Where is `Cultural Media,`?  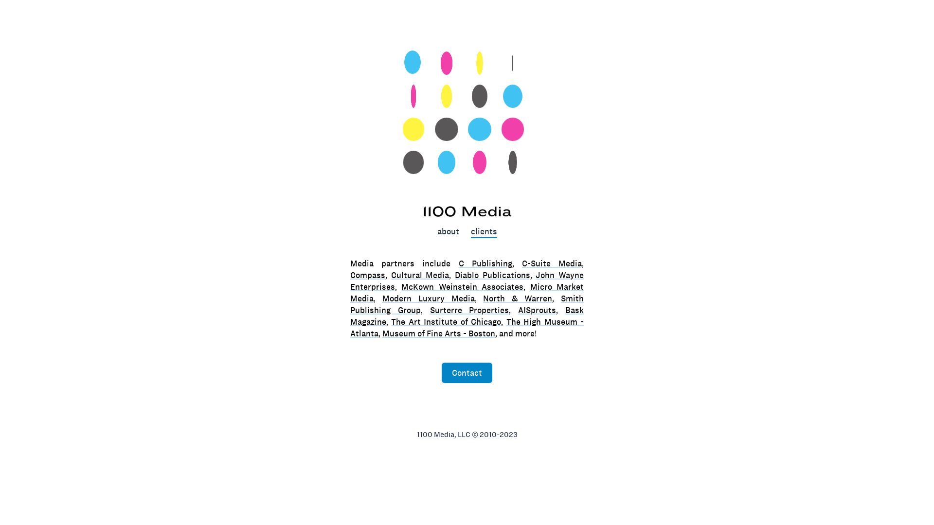
Cultural Media, is located at coordinates (421, 275).